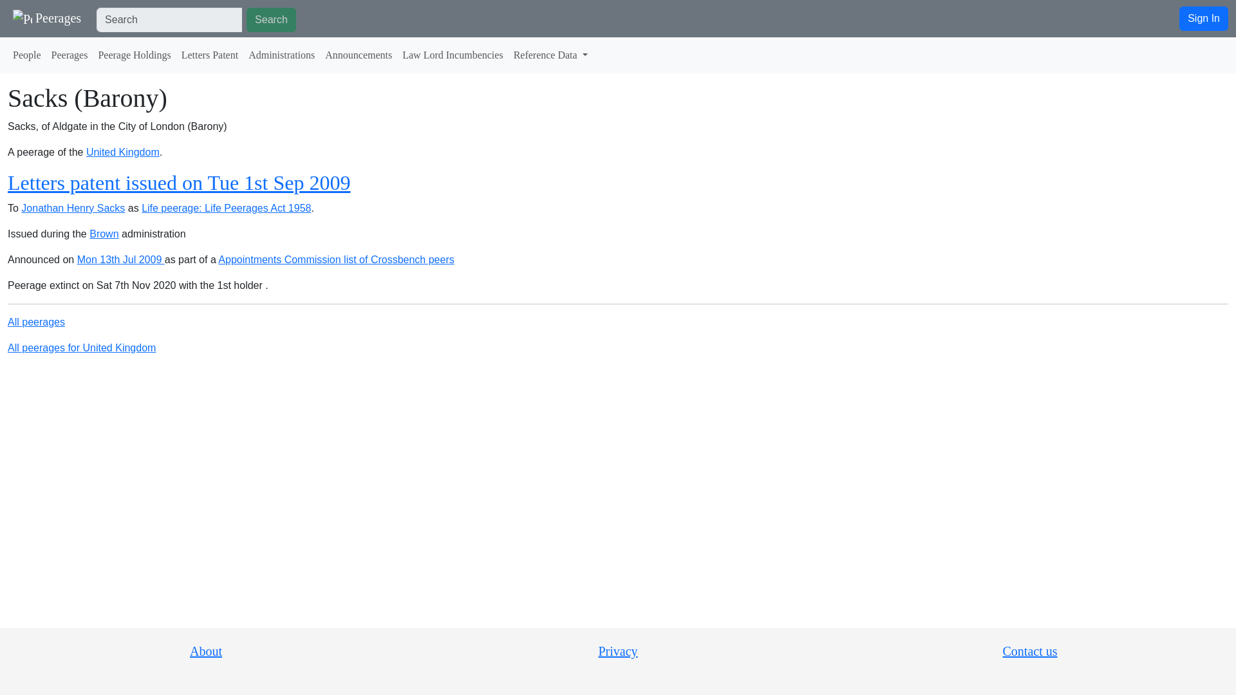 Image resolution: width=1236 pixels, height=695 pixels. What do you see at coordinates (81, 347) in the screenshot?
I see `All peerages for United Kingdom` at bounding box center [81, 347].